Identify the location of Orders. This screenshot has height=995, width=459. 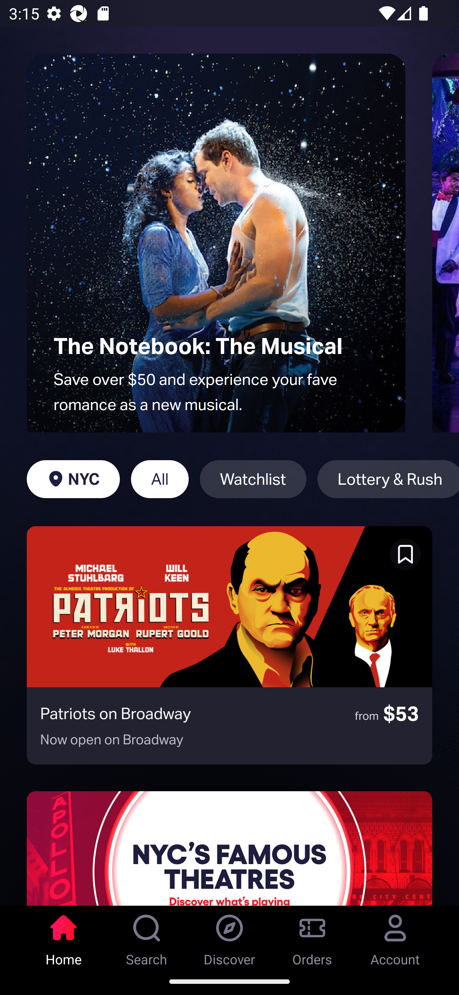
(312, 937).